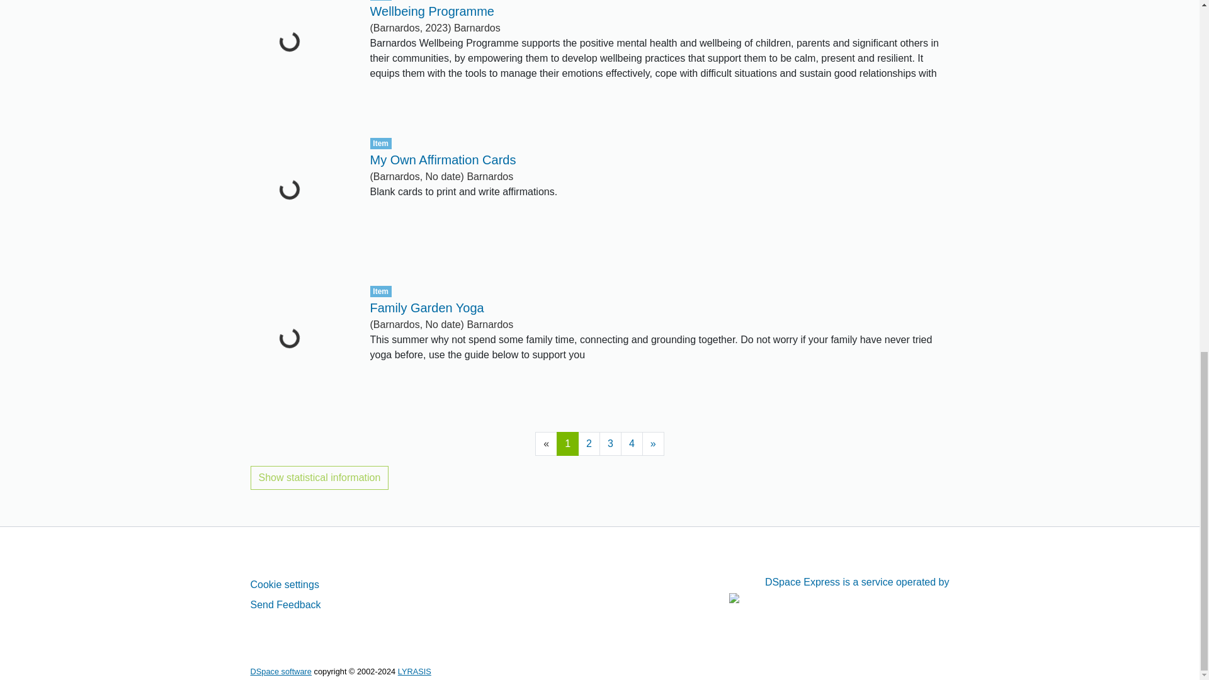 The height and width of the screenshot is (680, 1209). I want to click on My Own Affirmation Cards, so click(443, 160).